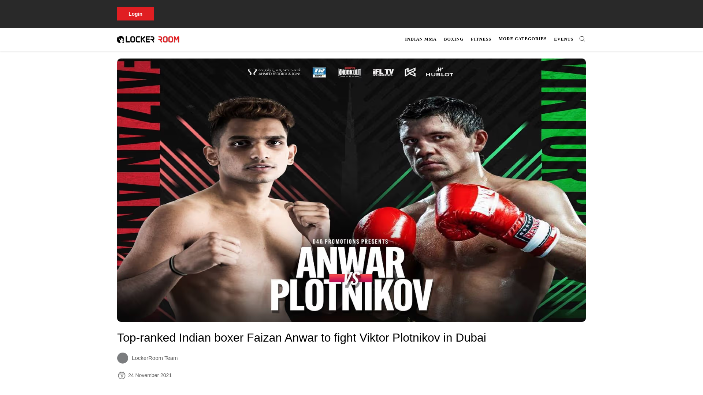 This screenshot has height=395, width=703. Describe the element at coordinates (481, 39) in the screenshot. I see `Advertisement` at that location.